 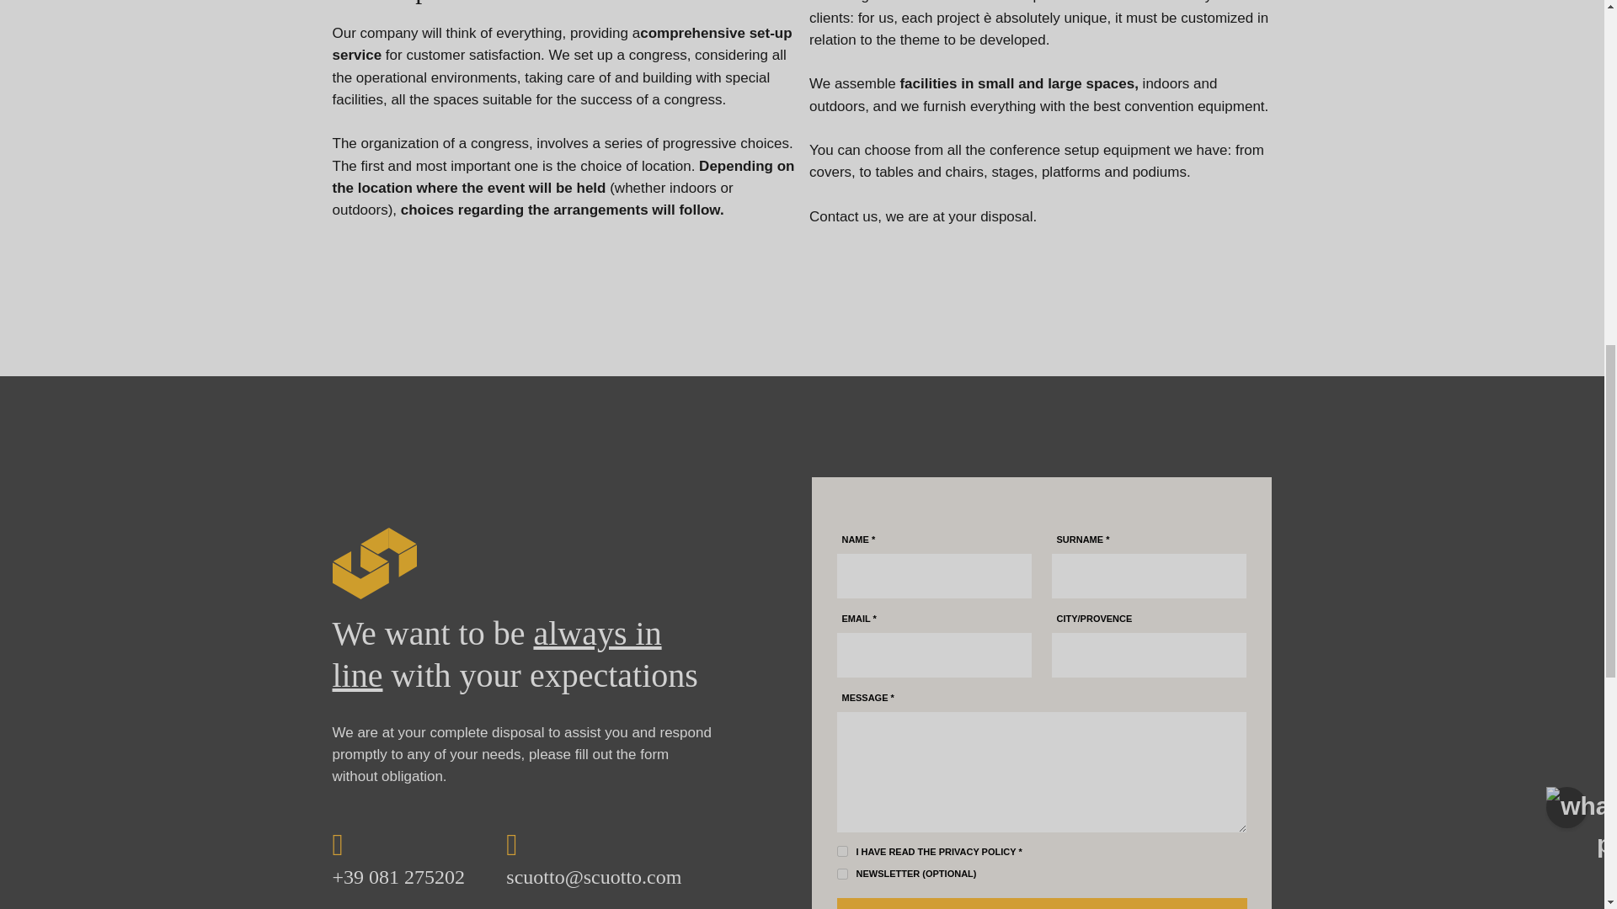 I want to click on 1, so click(x=842, y=874).